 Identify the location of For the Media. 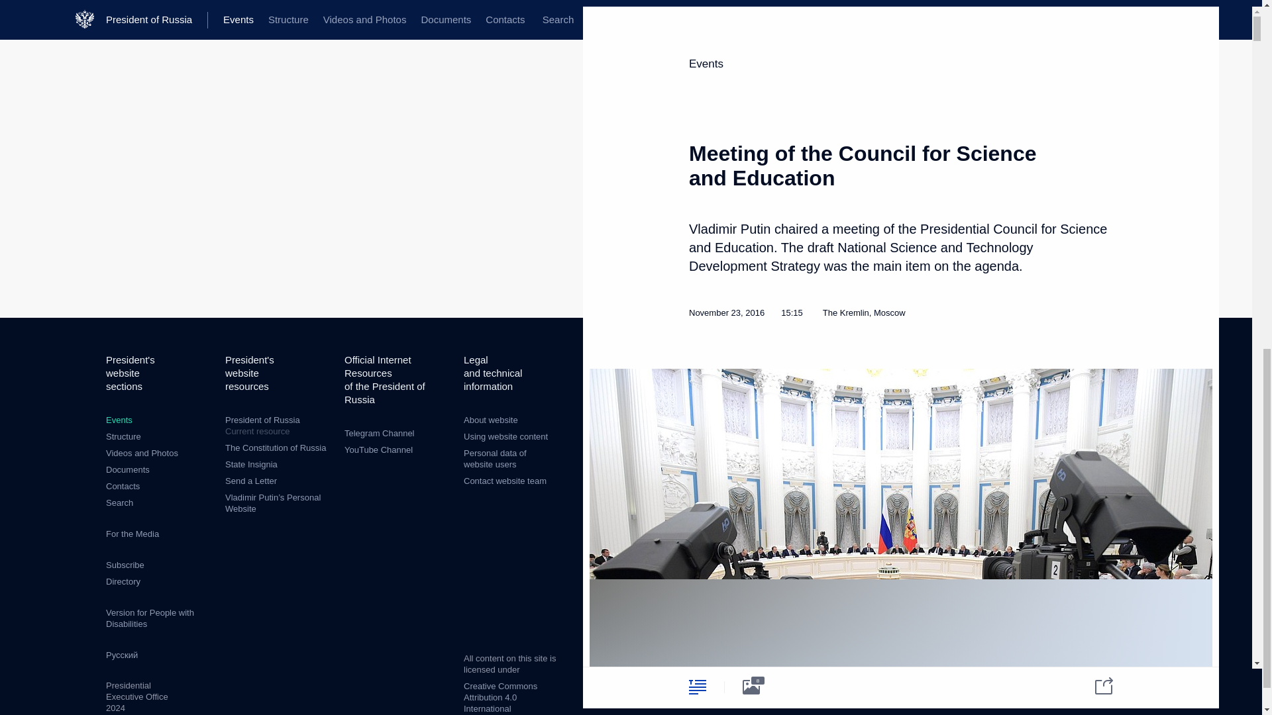
(132, 534).